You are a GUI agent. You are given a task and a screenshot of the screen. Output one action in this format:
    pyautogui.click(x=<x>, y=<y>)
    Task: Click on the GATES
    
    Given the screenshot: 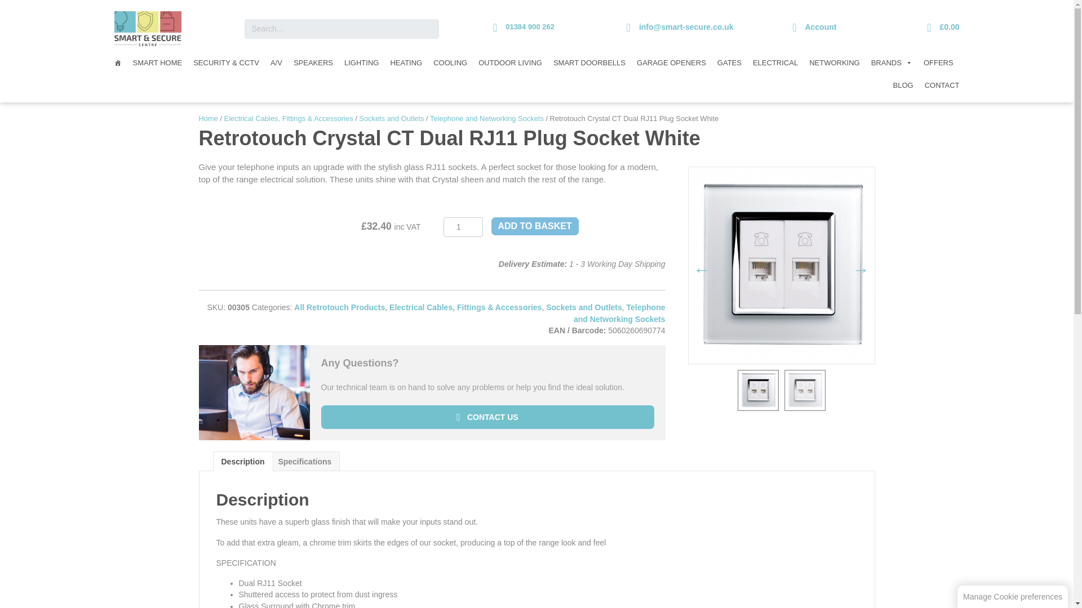 What is the action you would take?
    pyautogui.click(x=729, y=62)
    